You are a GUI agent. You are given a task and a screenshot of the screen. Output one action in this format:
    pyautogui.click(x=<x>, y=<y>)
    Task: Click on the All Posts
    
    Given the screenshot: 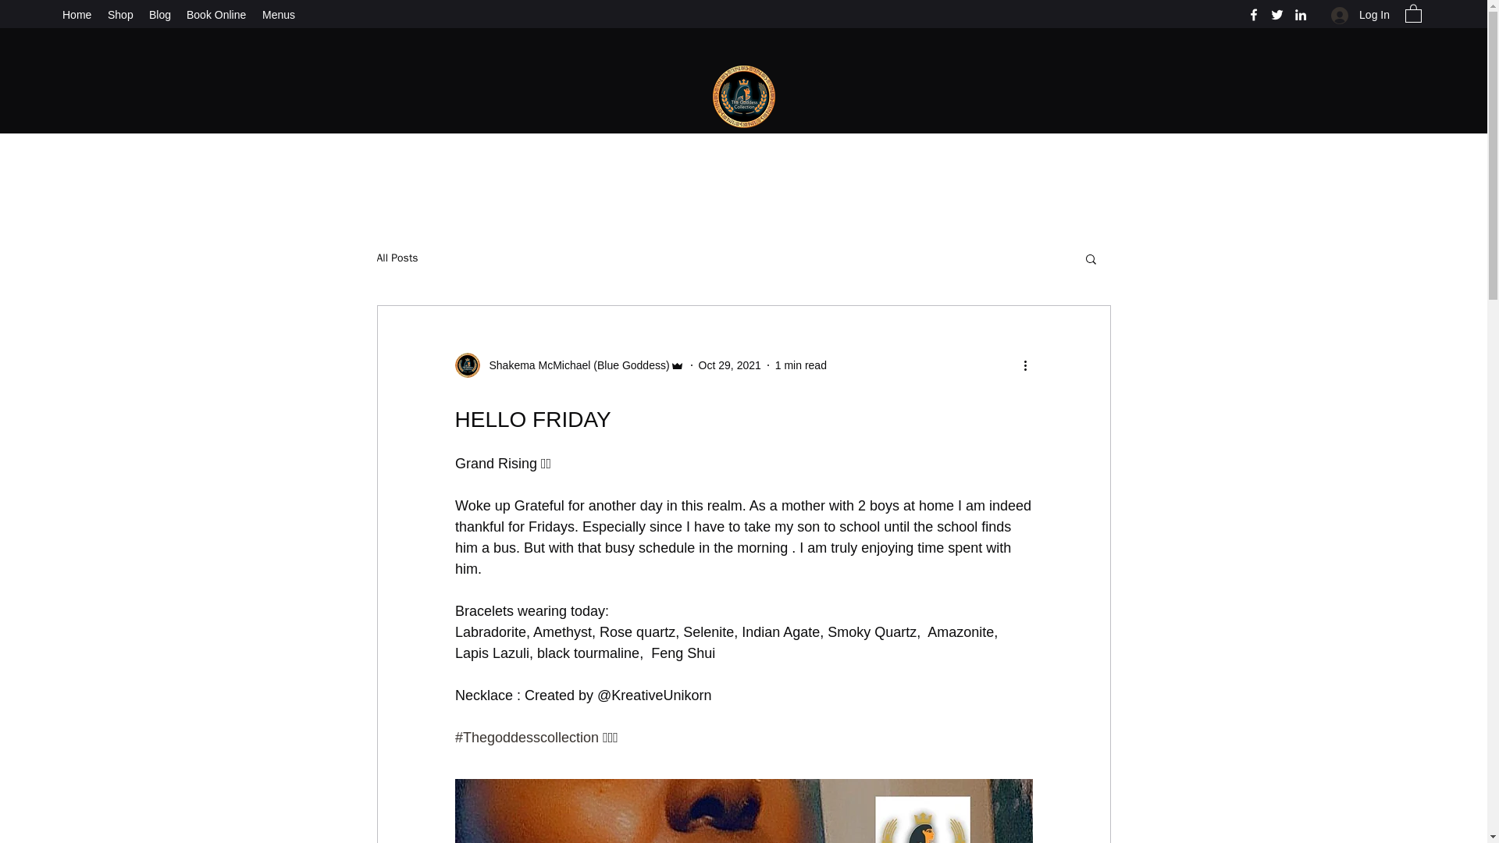 What is the action you would take?
    pyautogui.click(x=397, y=258)
    